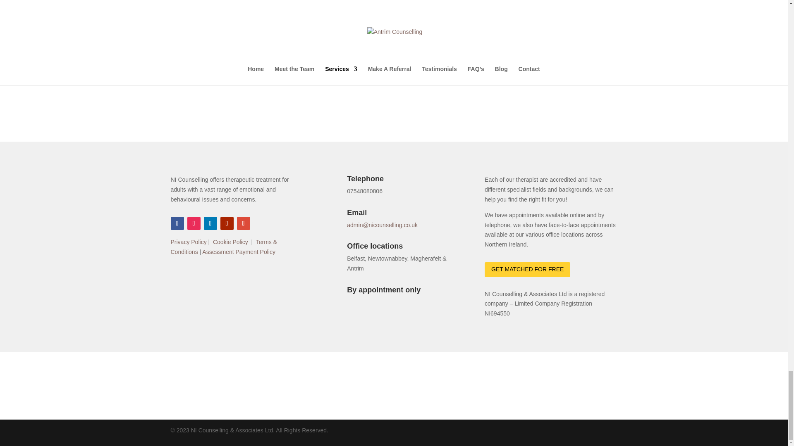 The height and width of the screenshot is (446, 794). I want to click on Follow on Youtube, so click(227, 223).